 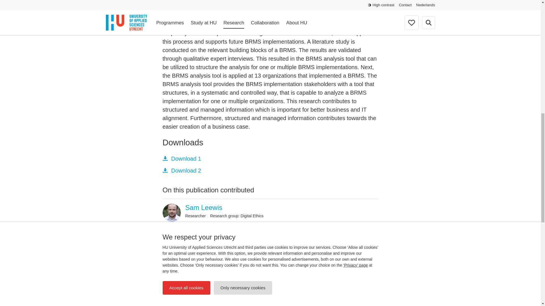 I want to click on download, so click(x=165, y=170).